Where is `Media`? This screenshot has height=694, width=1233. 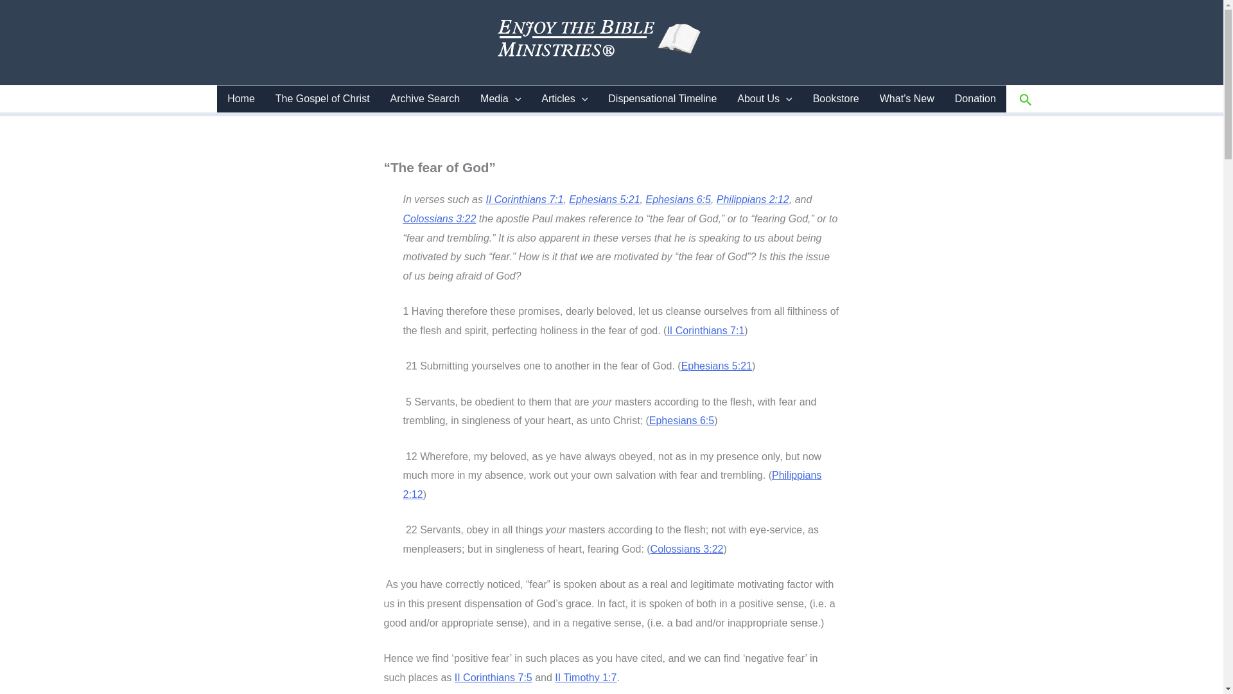
Media is located at coordinates (500, 98).